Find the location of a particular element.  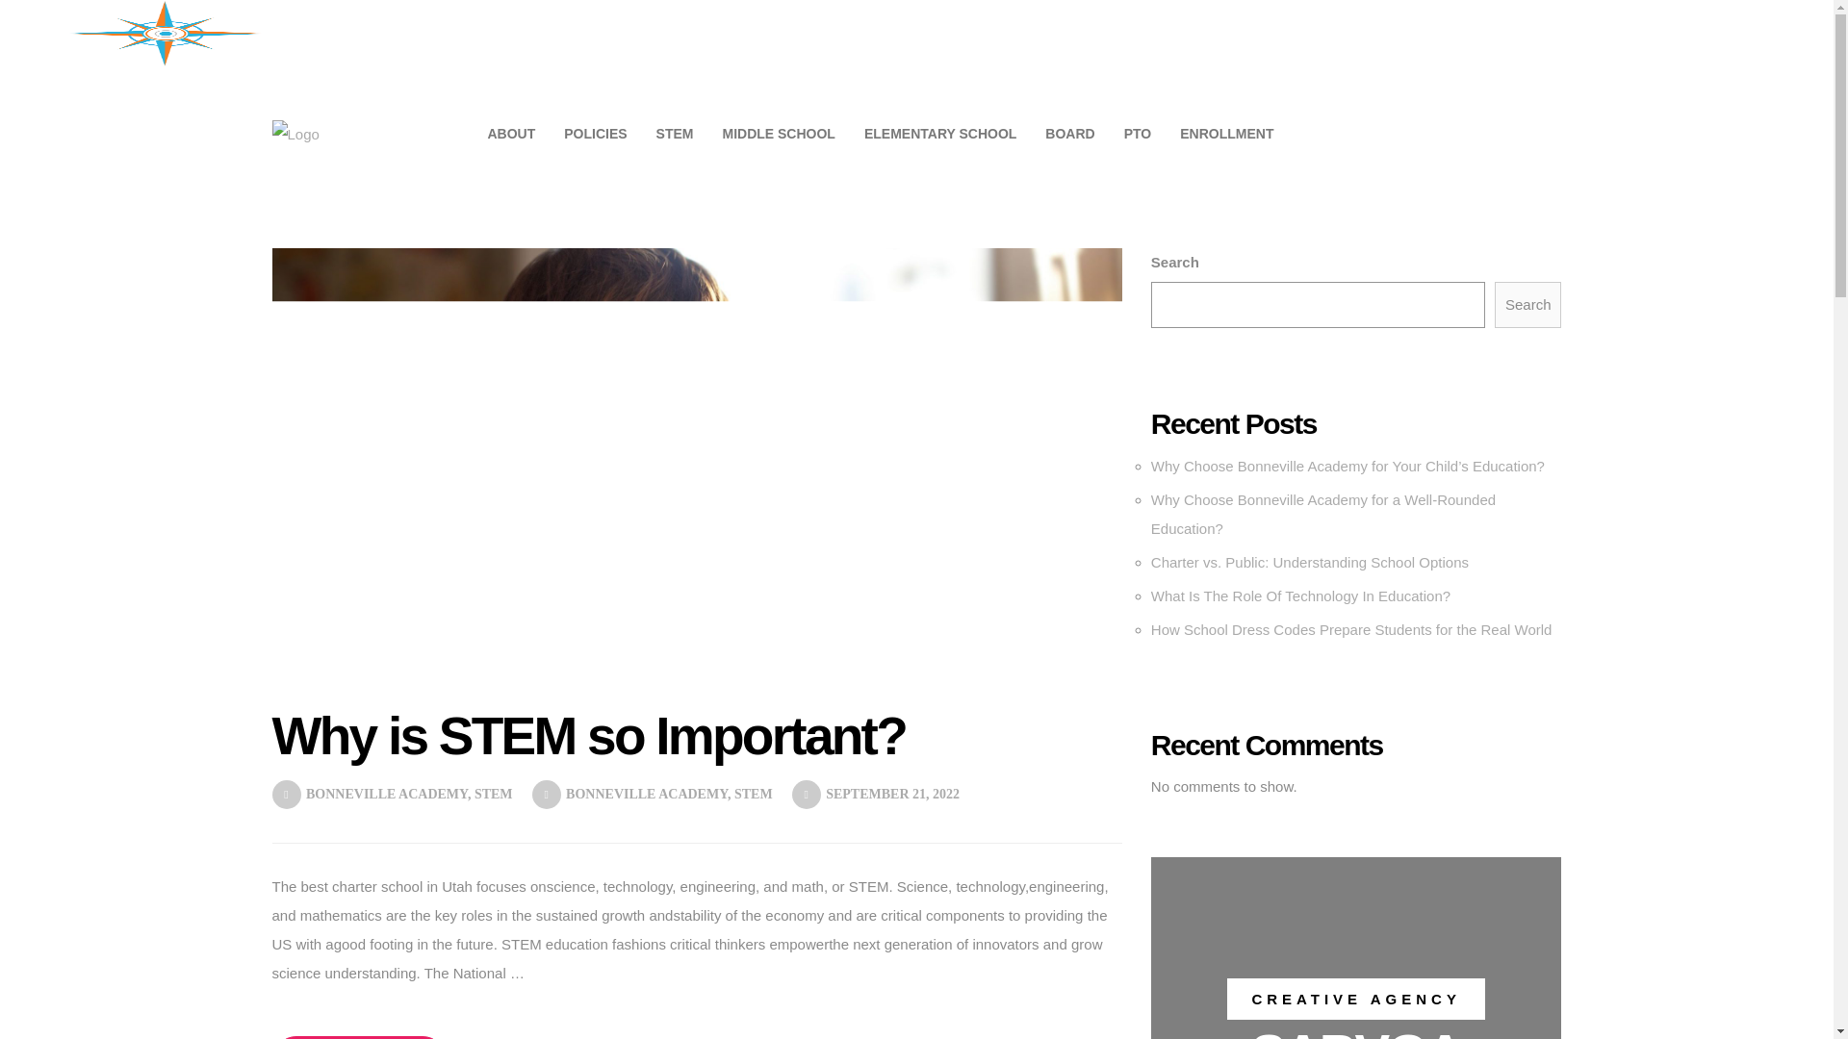

ELEMENTARY SCHOOL is located at coordinates (986, 33).